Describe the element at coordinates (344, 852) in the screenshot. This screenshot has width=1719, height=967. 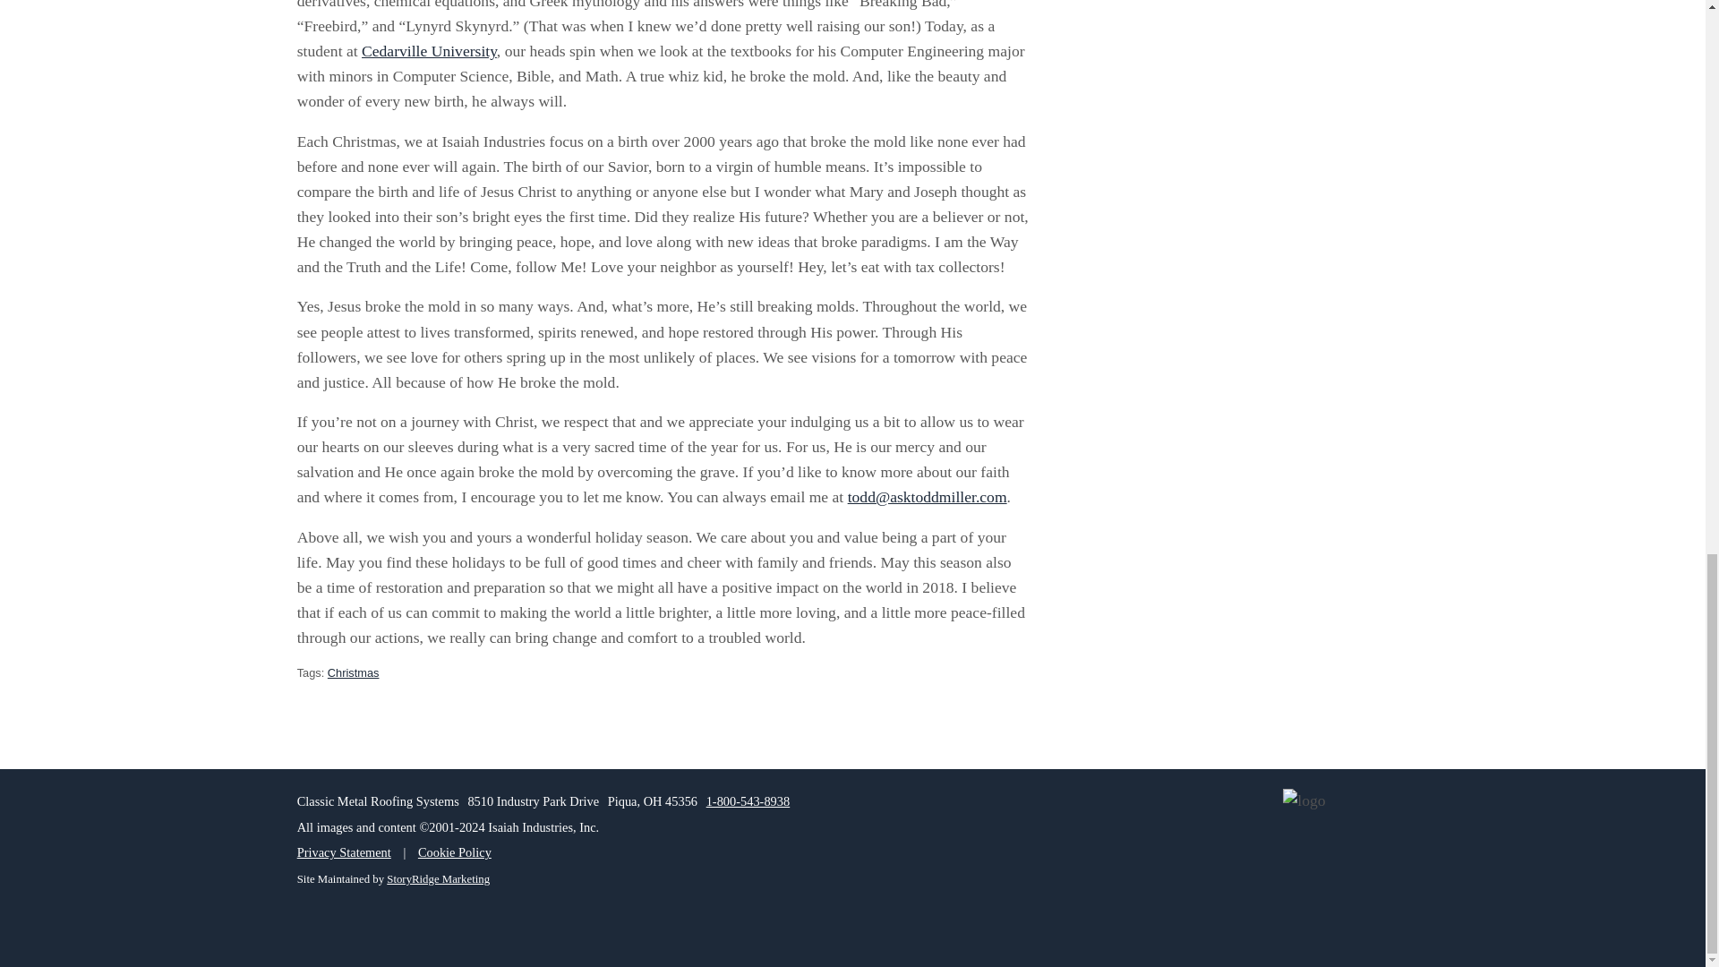
I see `Learn more about our privacy policy` at that location.